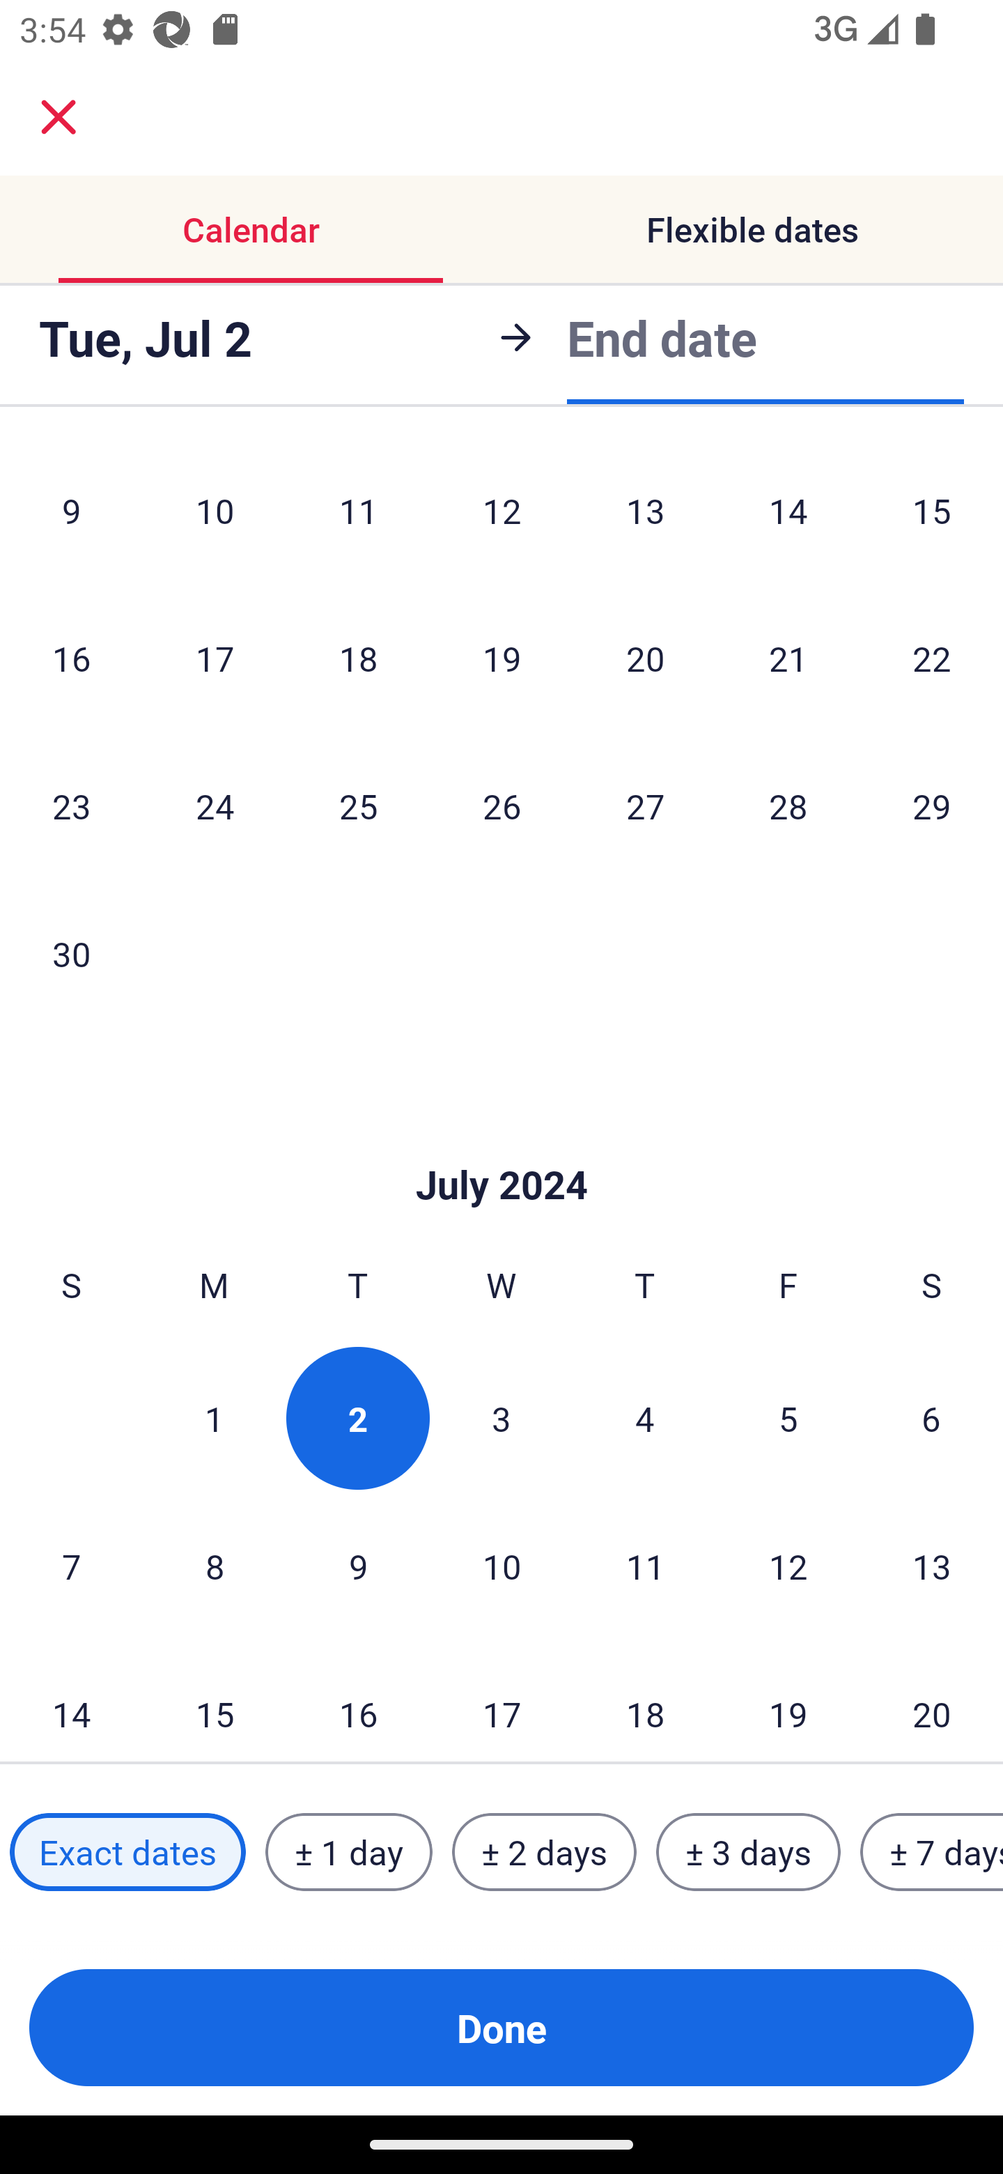 Image resolution: width=1003 pixels, height=2174 pixels. What do you see at coordinates (358, 1566) in the screenshot?
I see `9 Tuesday, July 9, 2024` at bounding box center [358, 1566].